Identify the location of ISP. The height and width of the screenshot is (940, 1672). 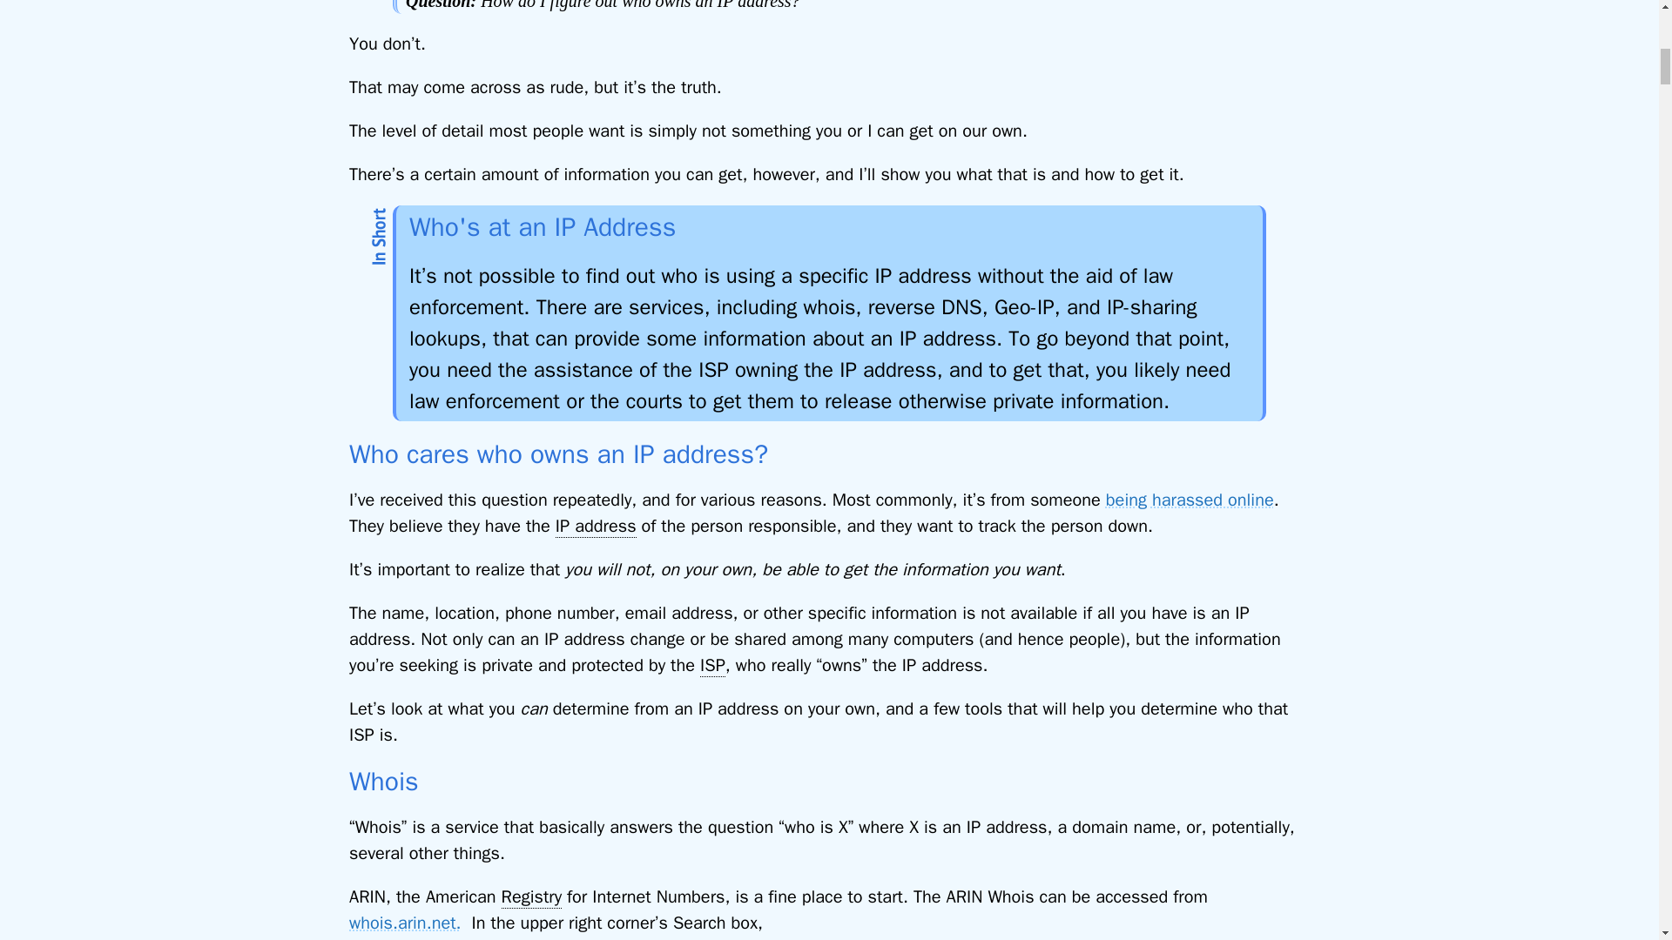
(712, 665).